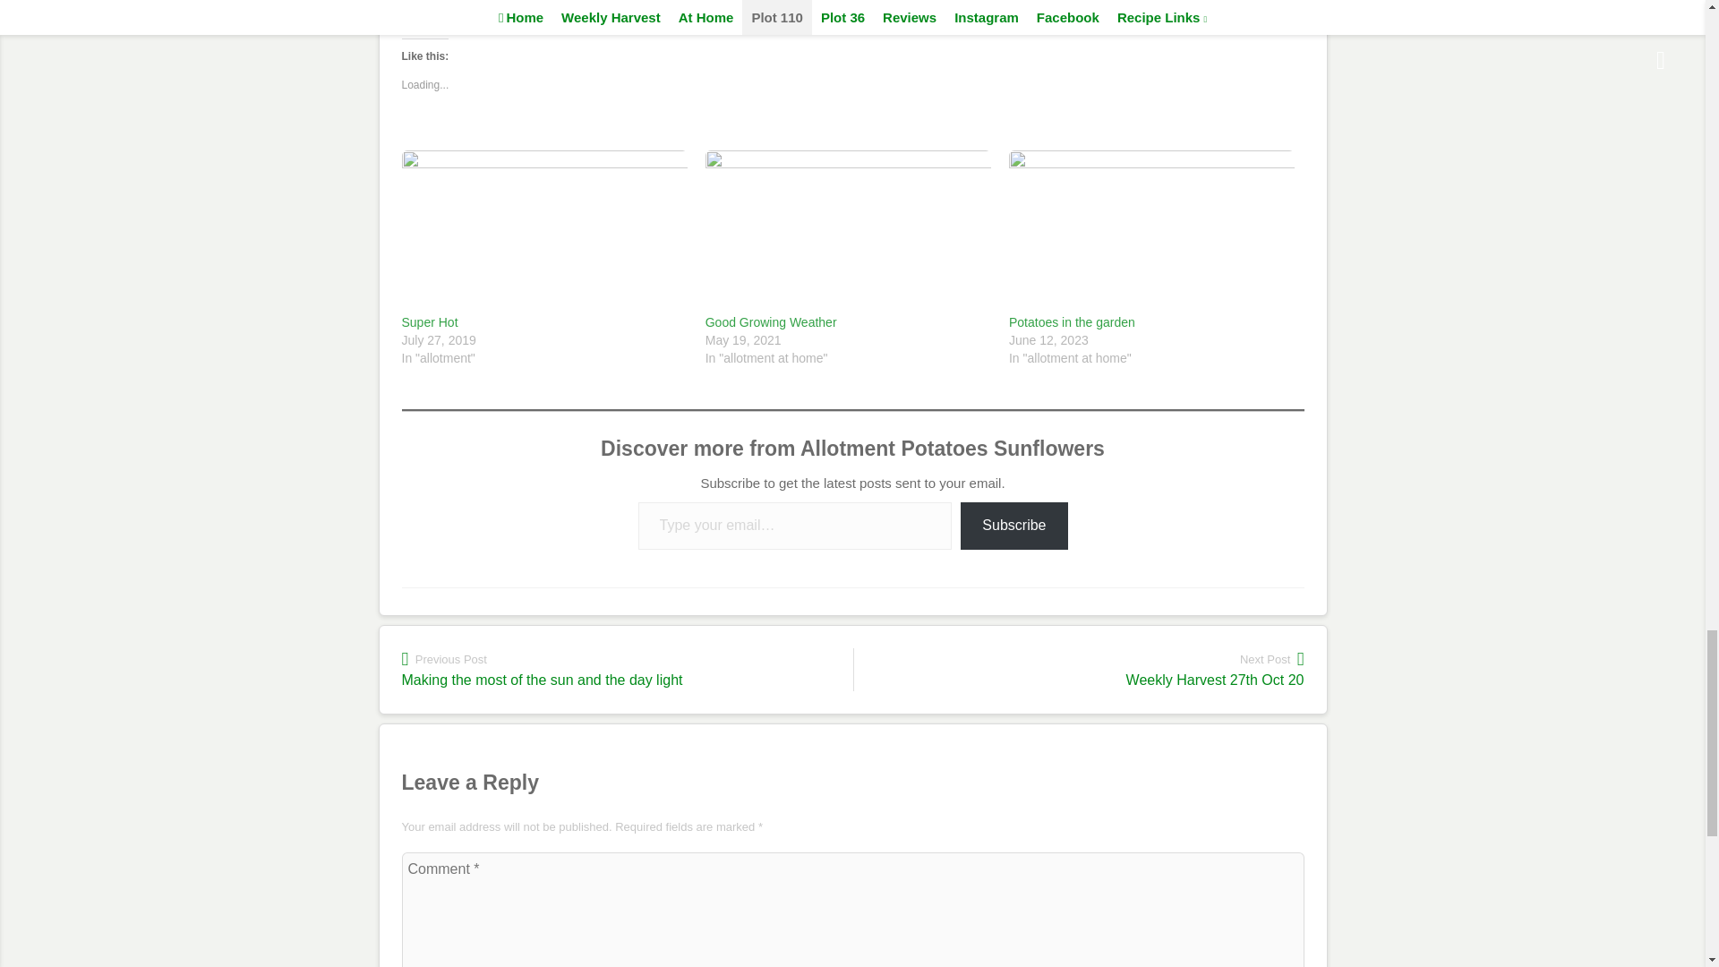 This screenshot has width=1719, height=967. What do you see at coordinates (771, 322) in the screenshot?
I see `Good Growing Weather` at bounding box center [771, 322].